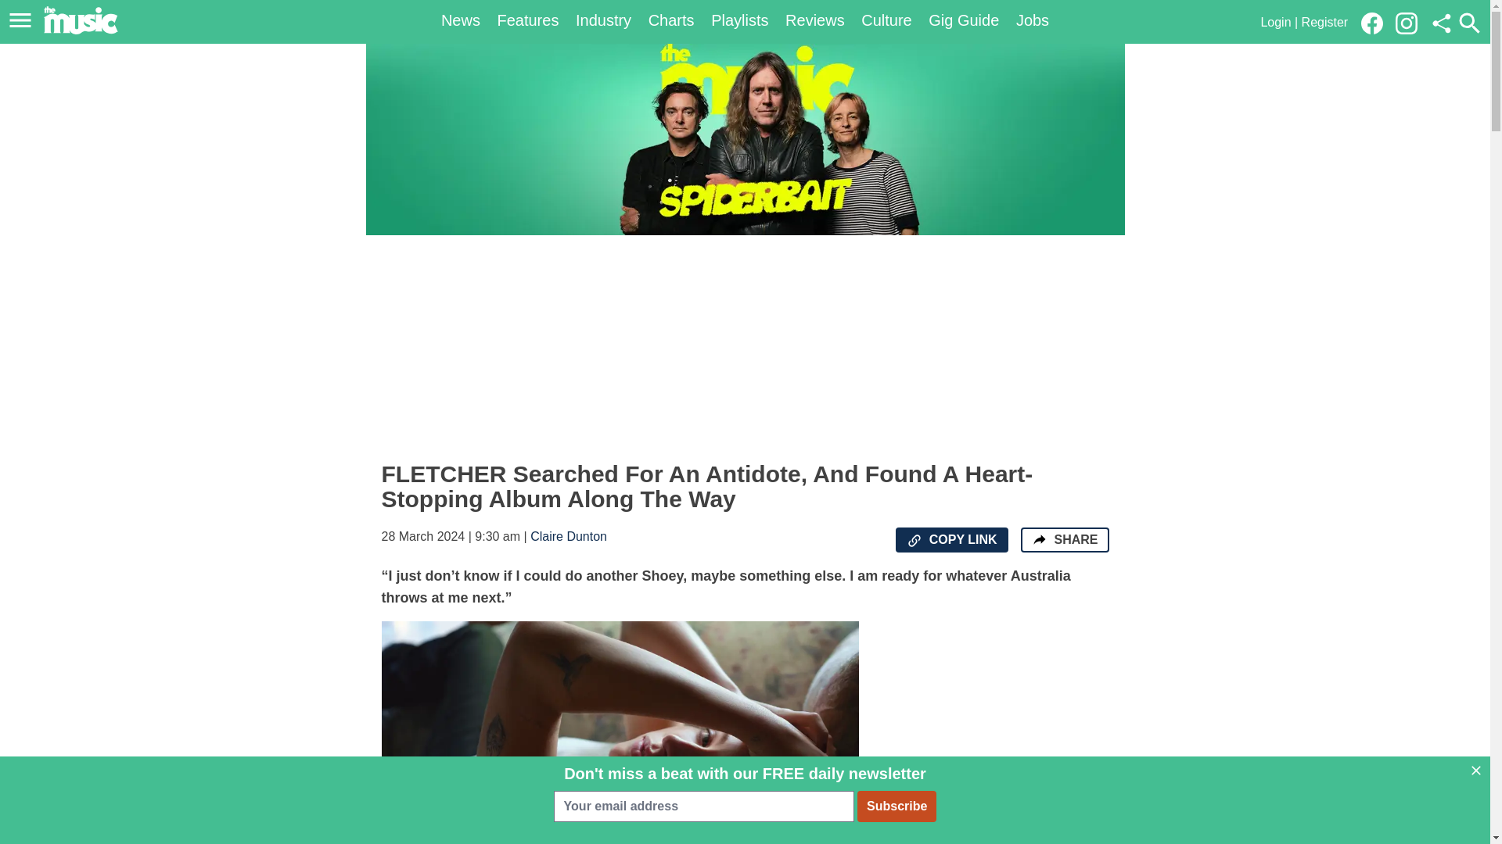 Image resolution: width=1502 pixels, height=844 pixels. What do you see at coordinates (1064, 540) in the screenshot?
I see `Share the page SHARE` at bounding box center [1064, 540].